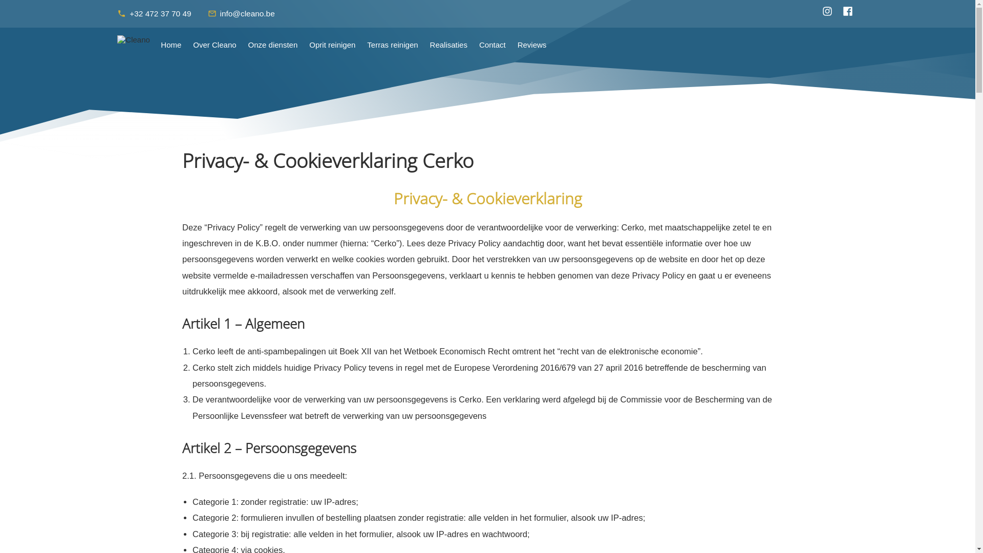 The width and height of the screenshot is (983, 553). I want to click on mail_outline
info@cleano.be, so click(247, 14).